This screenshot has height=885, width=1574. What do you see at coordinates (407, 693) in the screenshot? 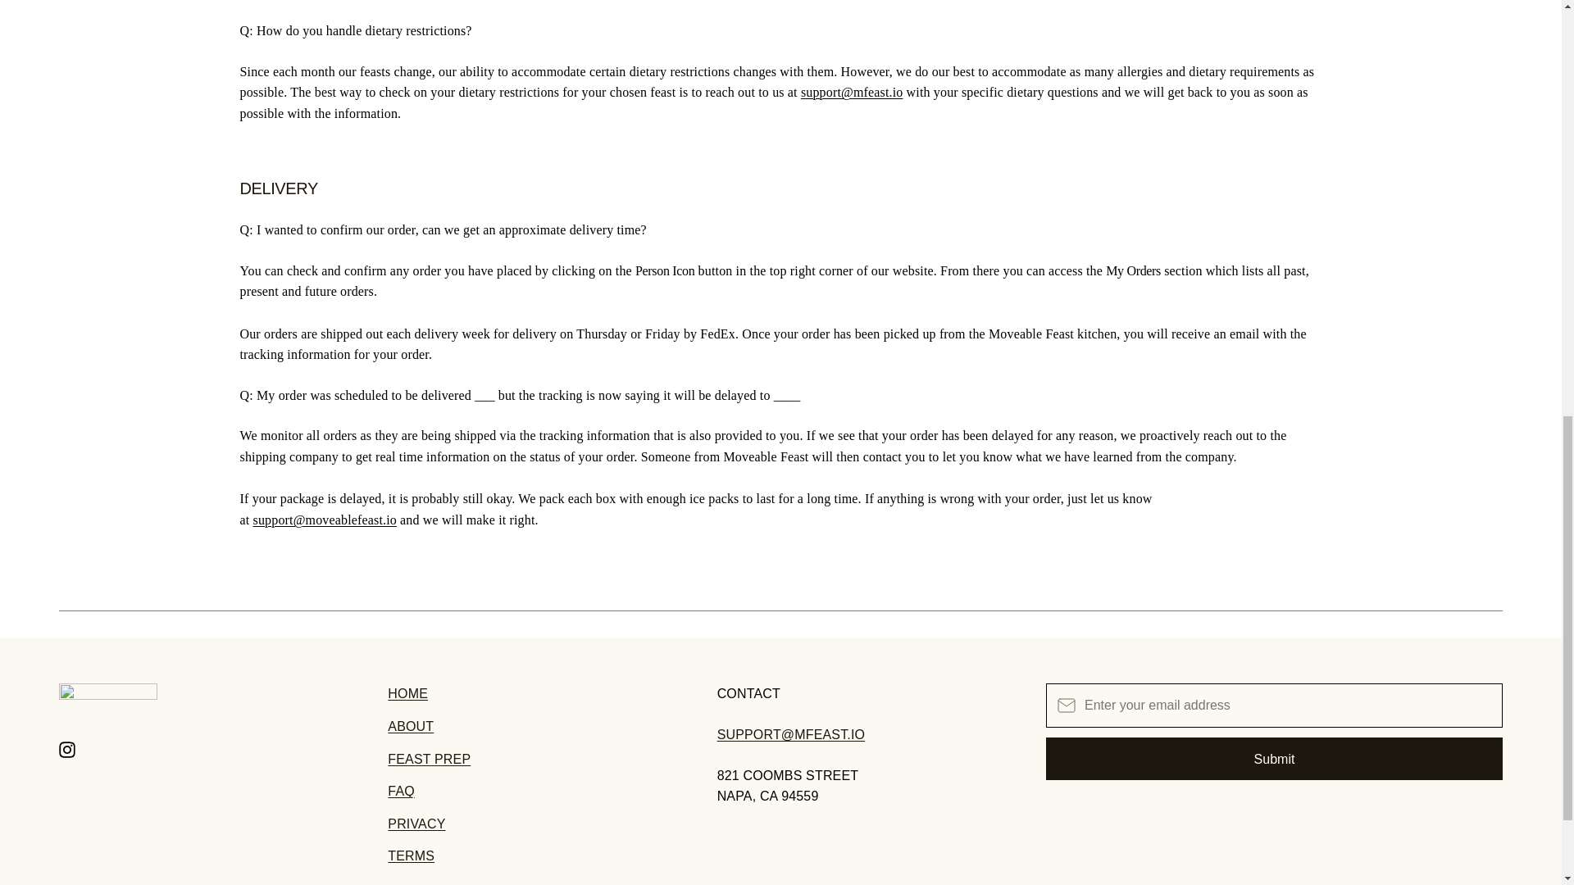
I see `HOME` at bounding box center [407, 693].